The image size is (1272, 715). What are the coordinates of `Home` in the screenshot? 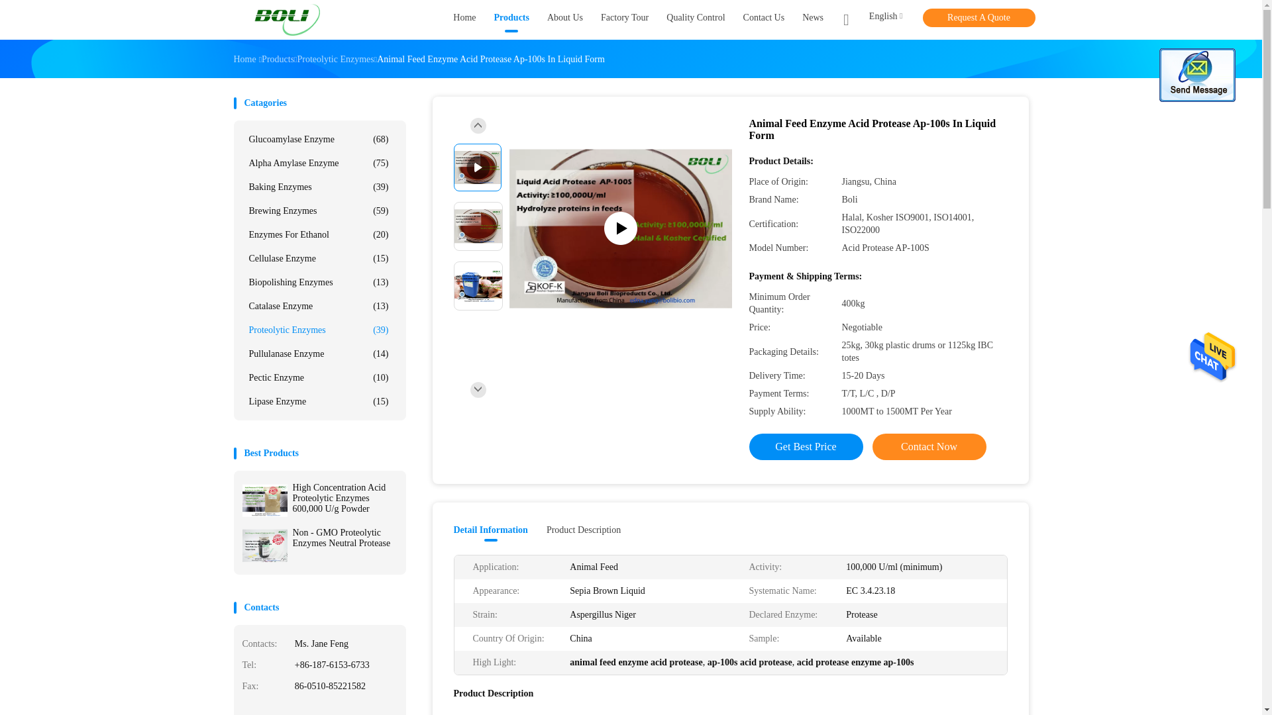 It's located at (244, 60).